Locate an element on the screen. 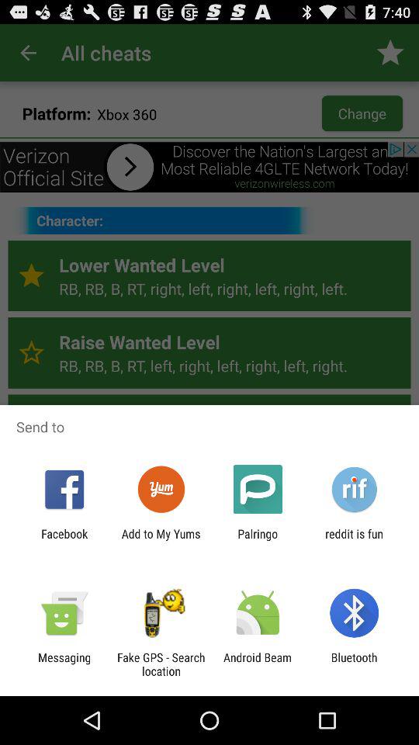 Image resolution: width=419 pixels, height=745 pixels. turn on the icon next to the messaging app is located at coordinates (161, 664).